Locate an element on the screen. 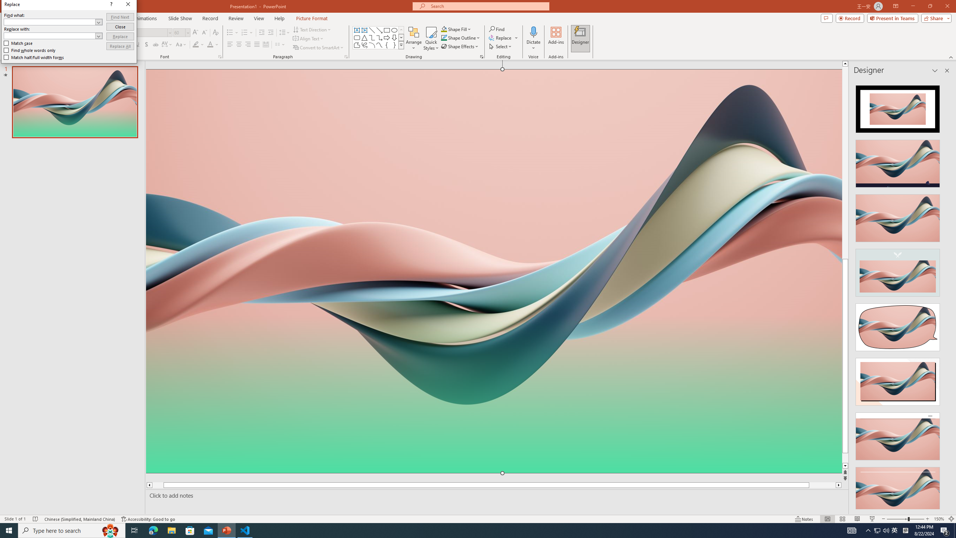  Match half/full width forms is located at coordinates (477, 237).